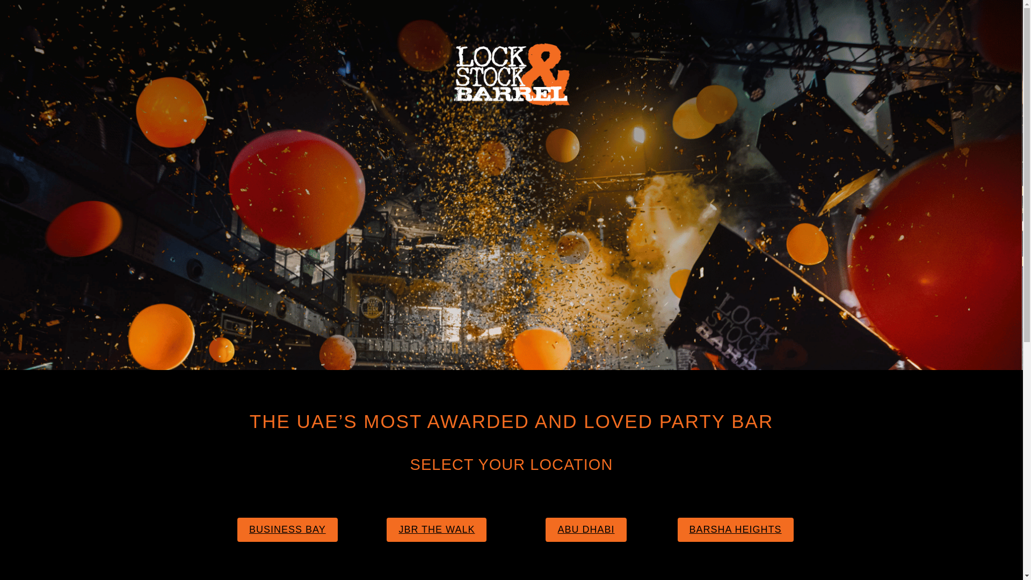  Describe the element at coordinates (287, 530) in the screenshot. I see `BUSINESS BAY` at that location.